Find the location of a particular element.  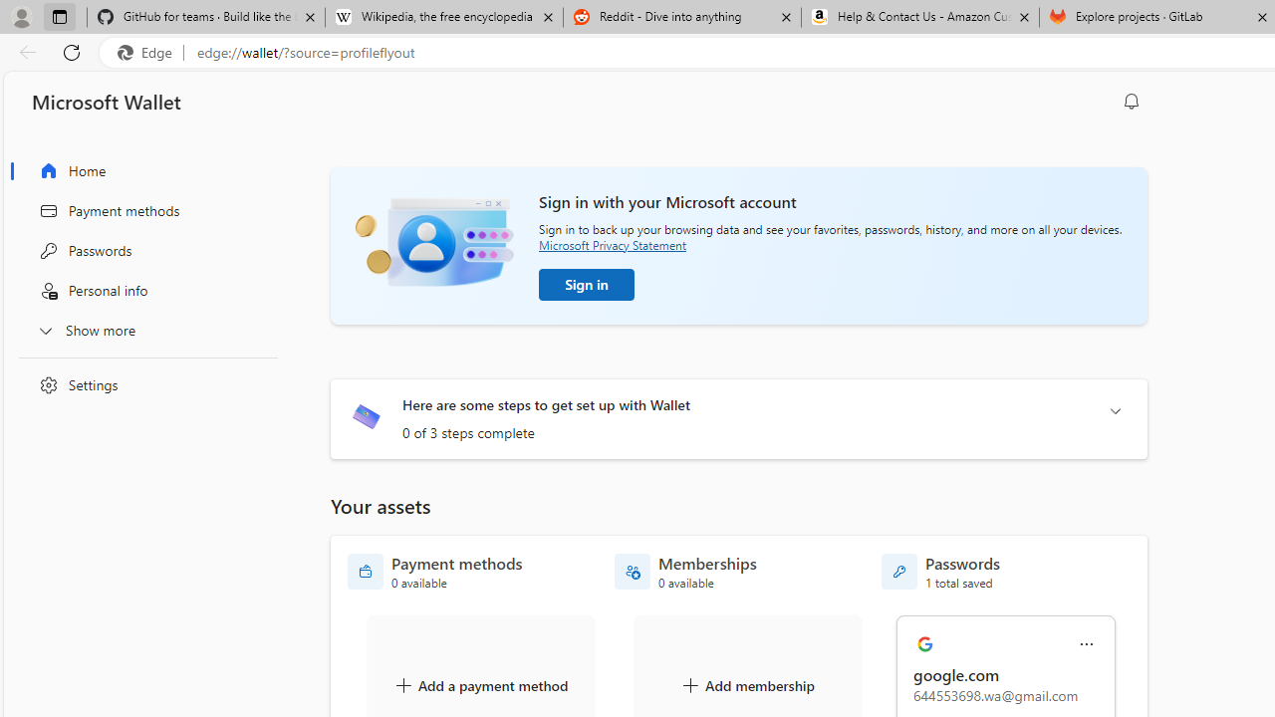

Payment methods is located at coordinates (143, 210).